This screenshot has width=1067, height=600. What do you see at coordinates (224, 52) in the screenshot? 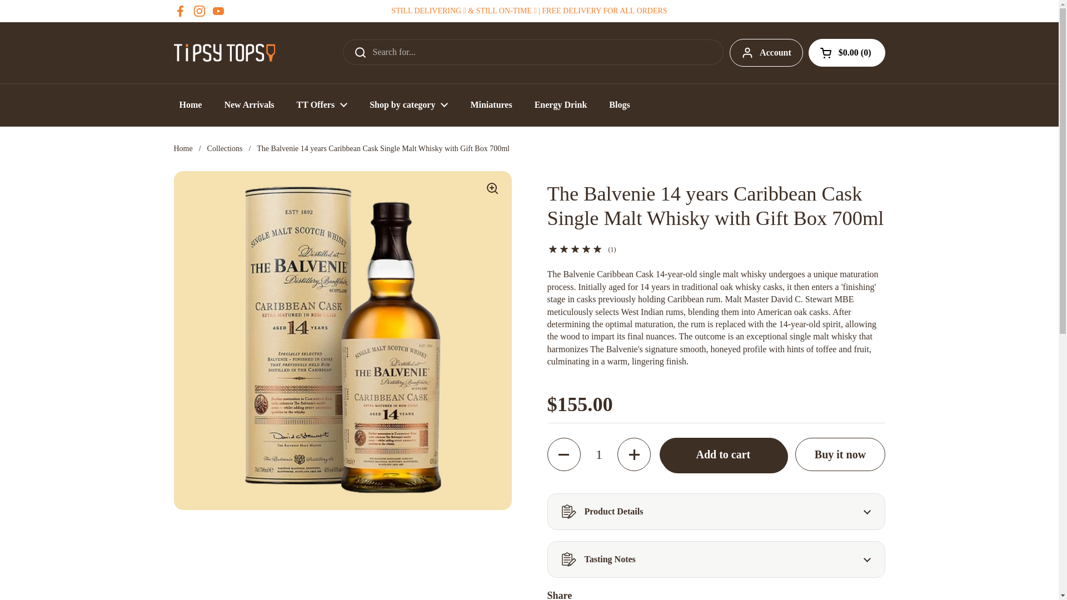
I see `TipsyTopsy` at bounding box center [224, 52].